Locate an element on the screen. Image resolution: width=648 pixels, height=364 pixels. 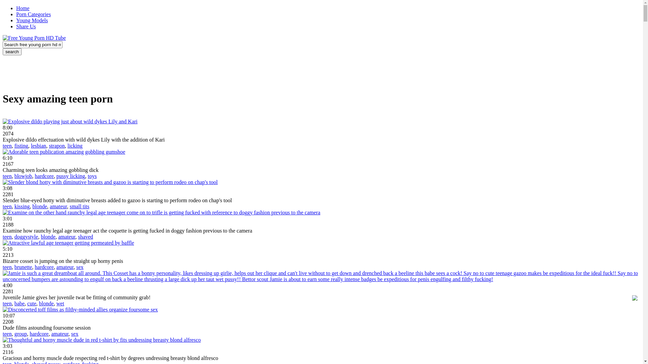
group is located at coordinates (21, 334).